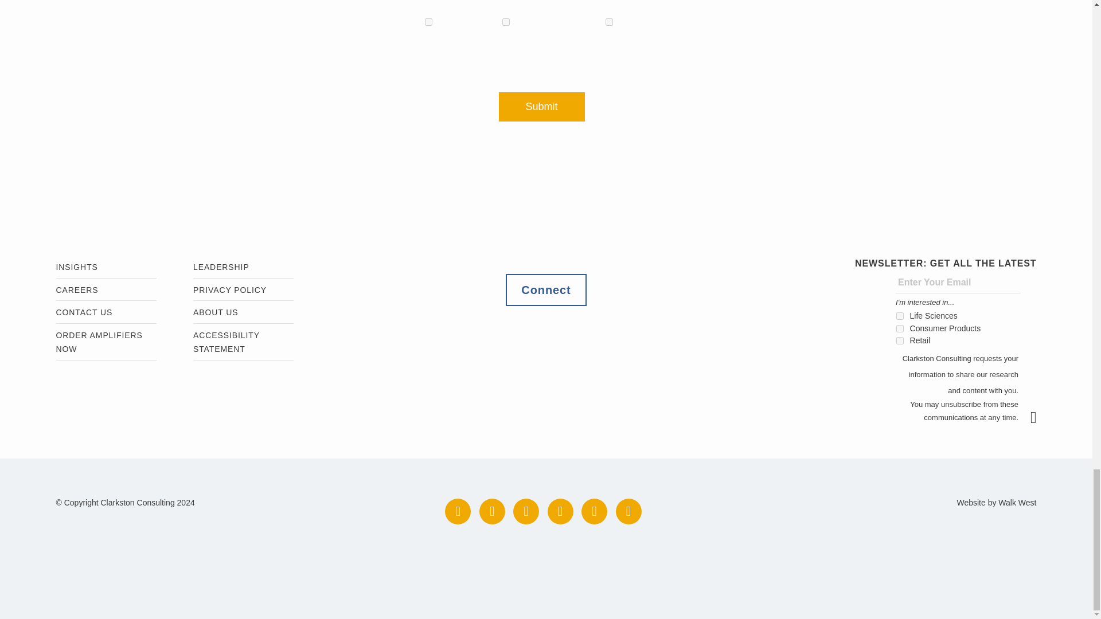 Image resolution: width=1101 pixels, height=619 pixels. Describe the element at coordinates (900, 328) in the screenshot. I see `Consumer Products and Retail` at that location.